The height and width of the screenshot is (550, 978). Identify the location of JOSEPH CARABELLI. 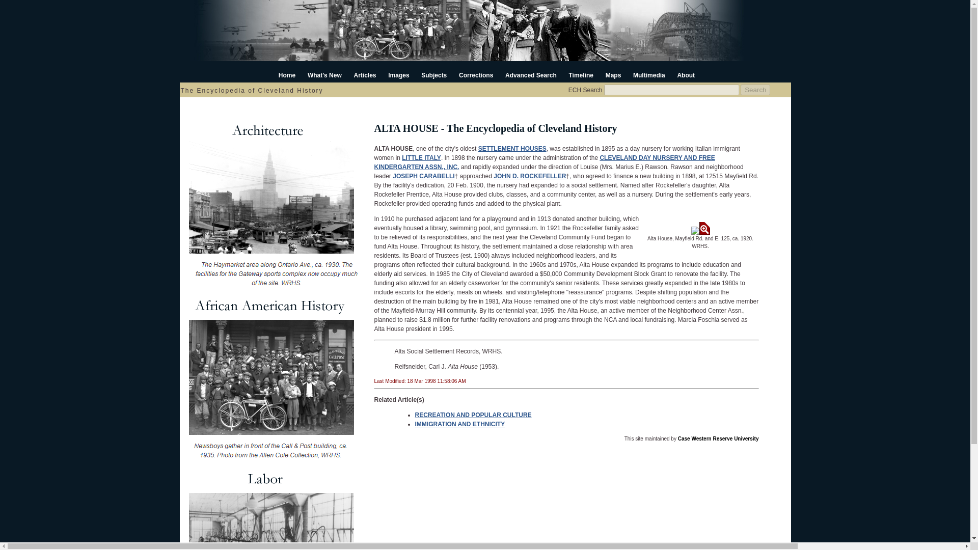
(424, 176).